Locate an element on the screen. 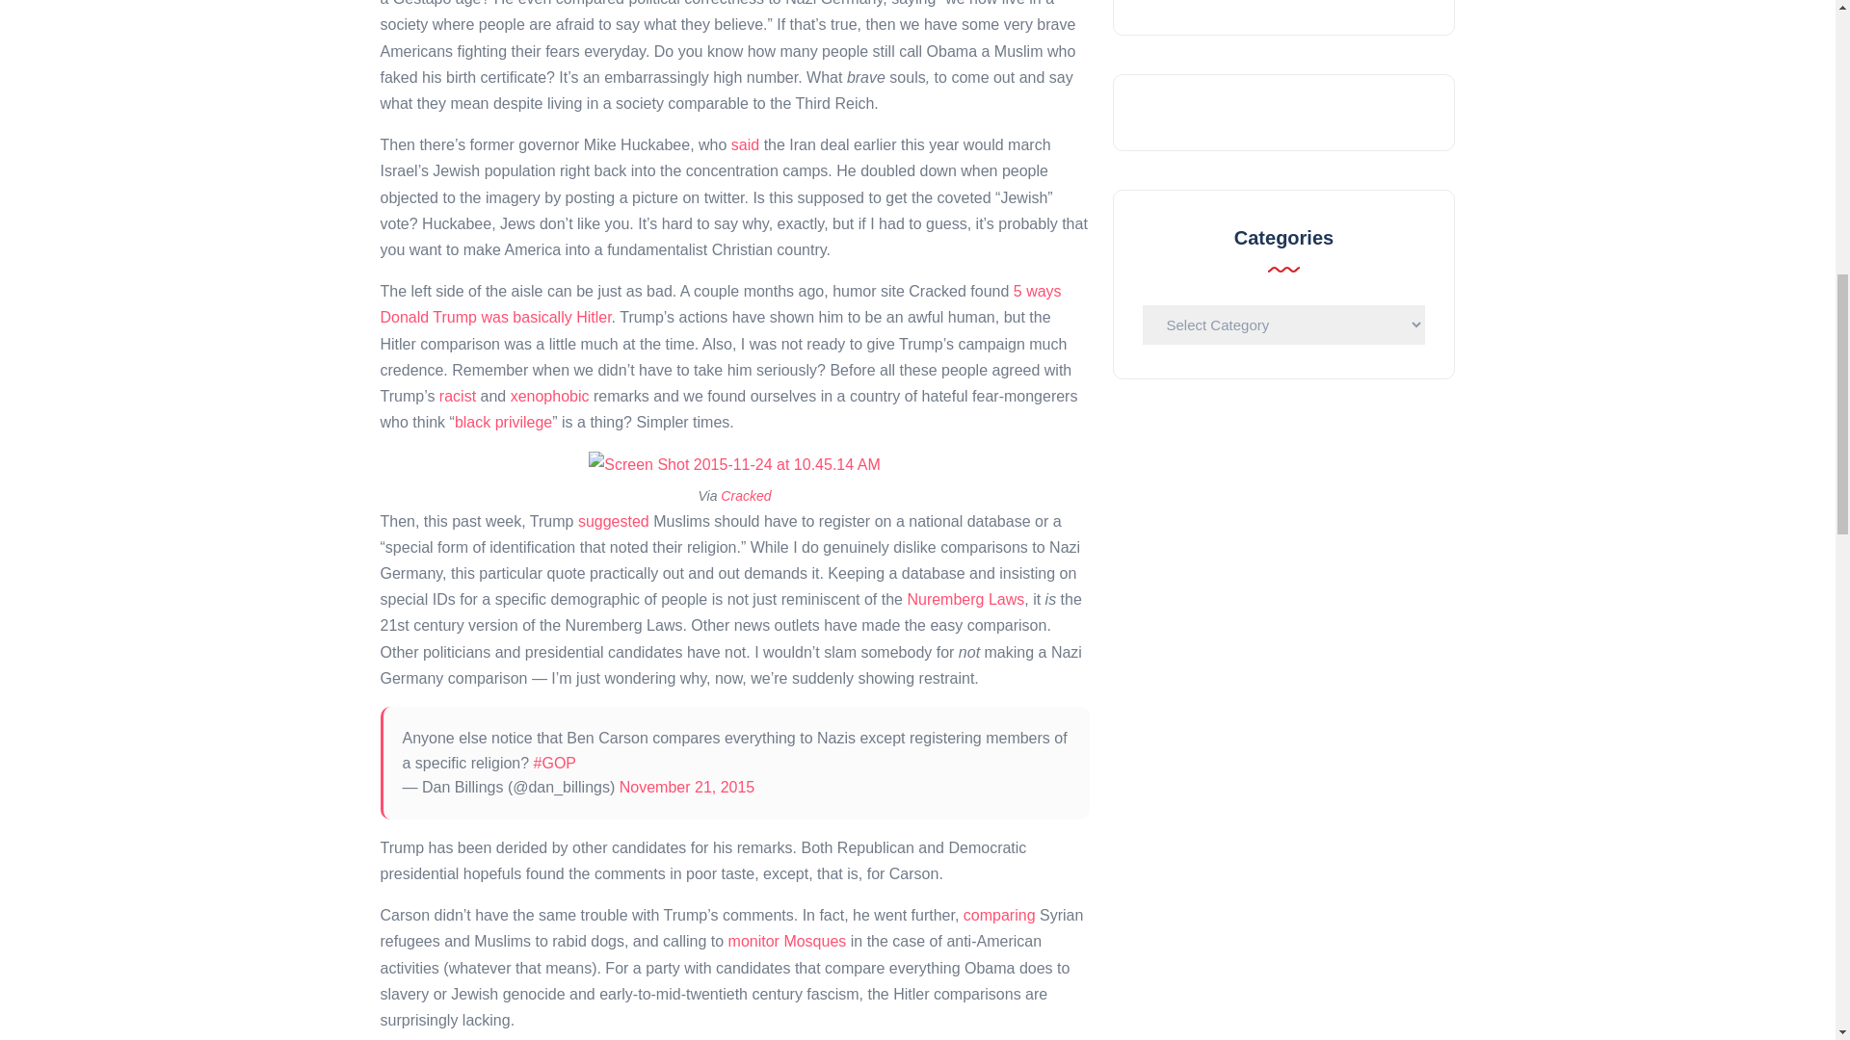 The image size is (1850, 1040). monitor Mosques is located at coordinates (788, 941).